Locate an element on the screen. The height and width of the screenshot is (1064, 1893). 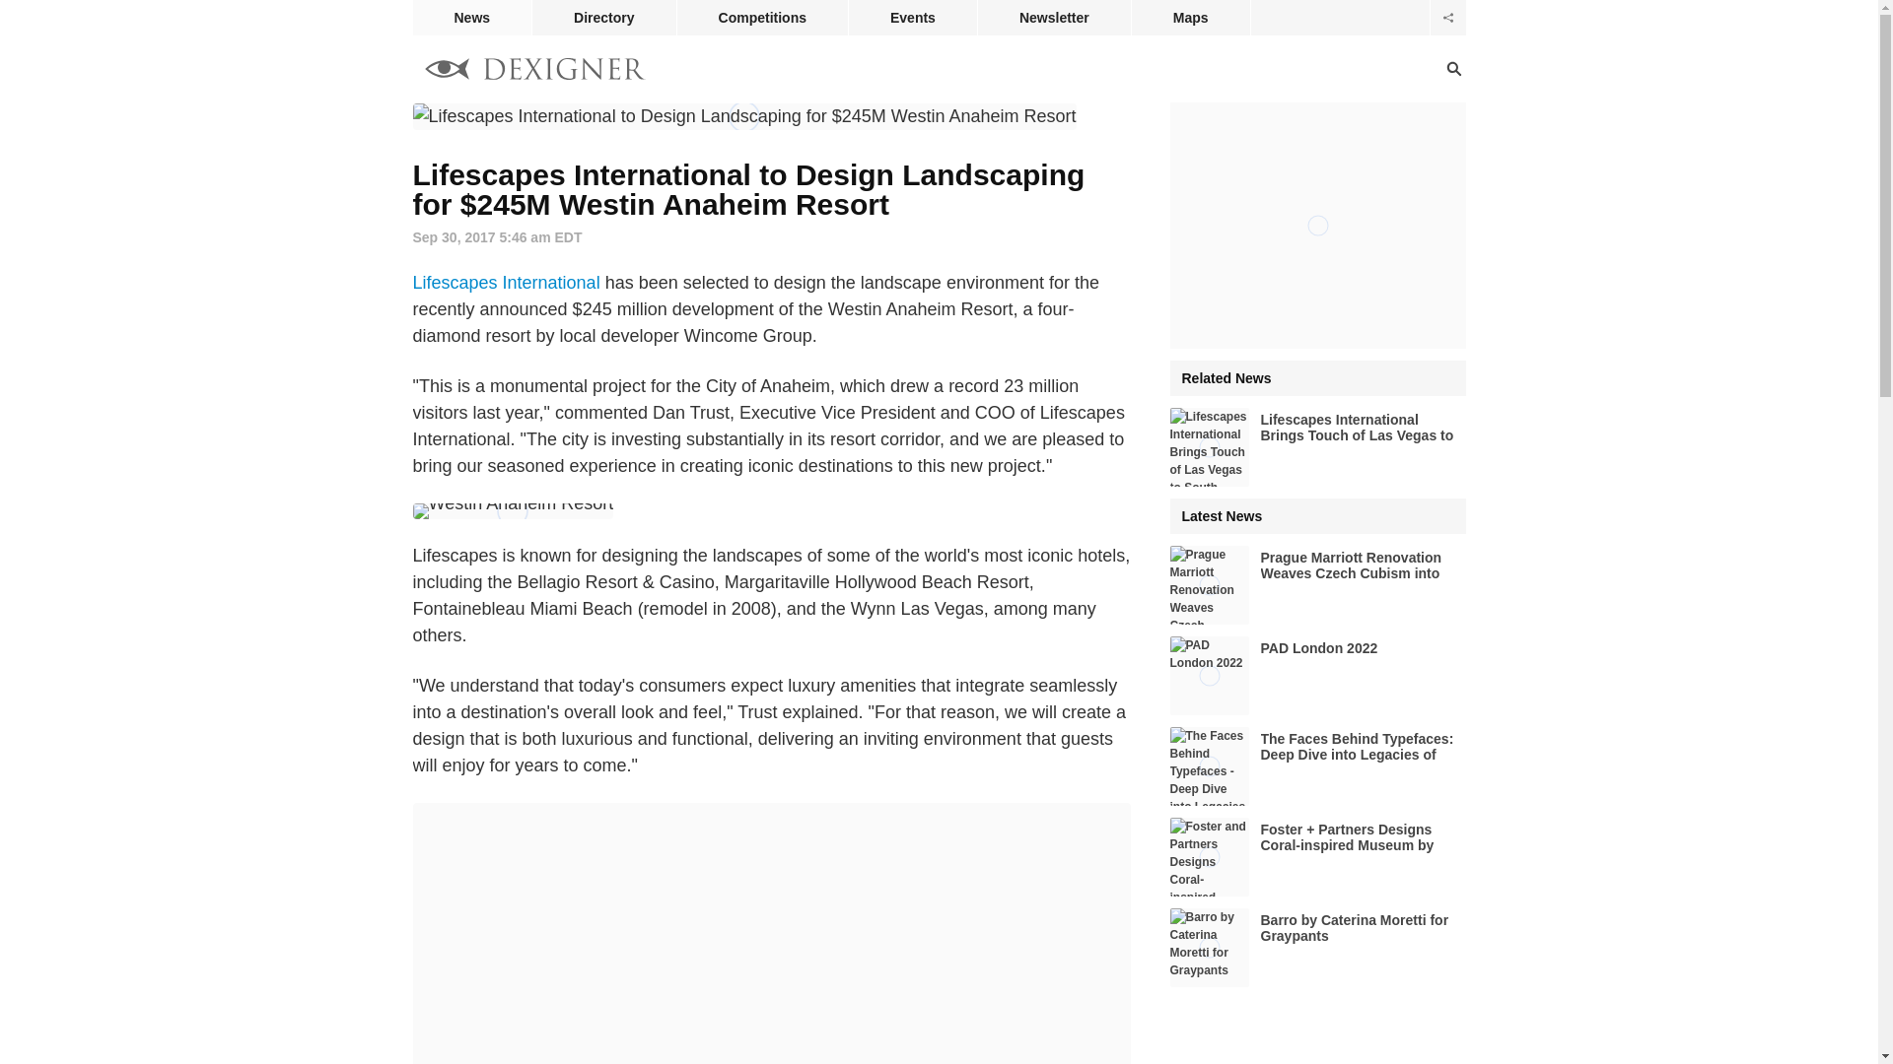
Competitions is located at coordinates (763, 18).